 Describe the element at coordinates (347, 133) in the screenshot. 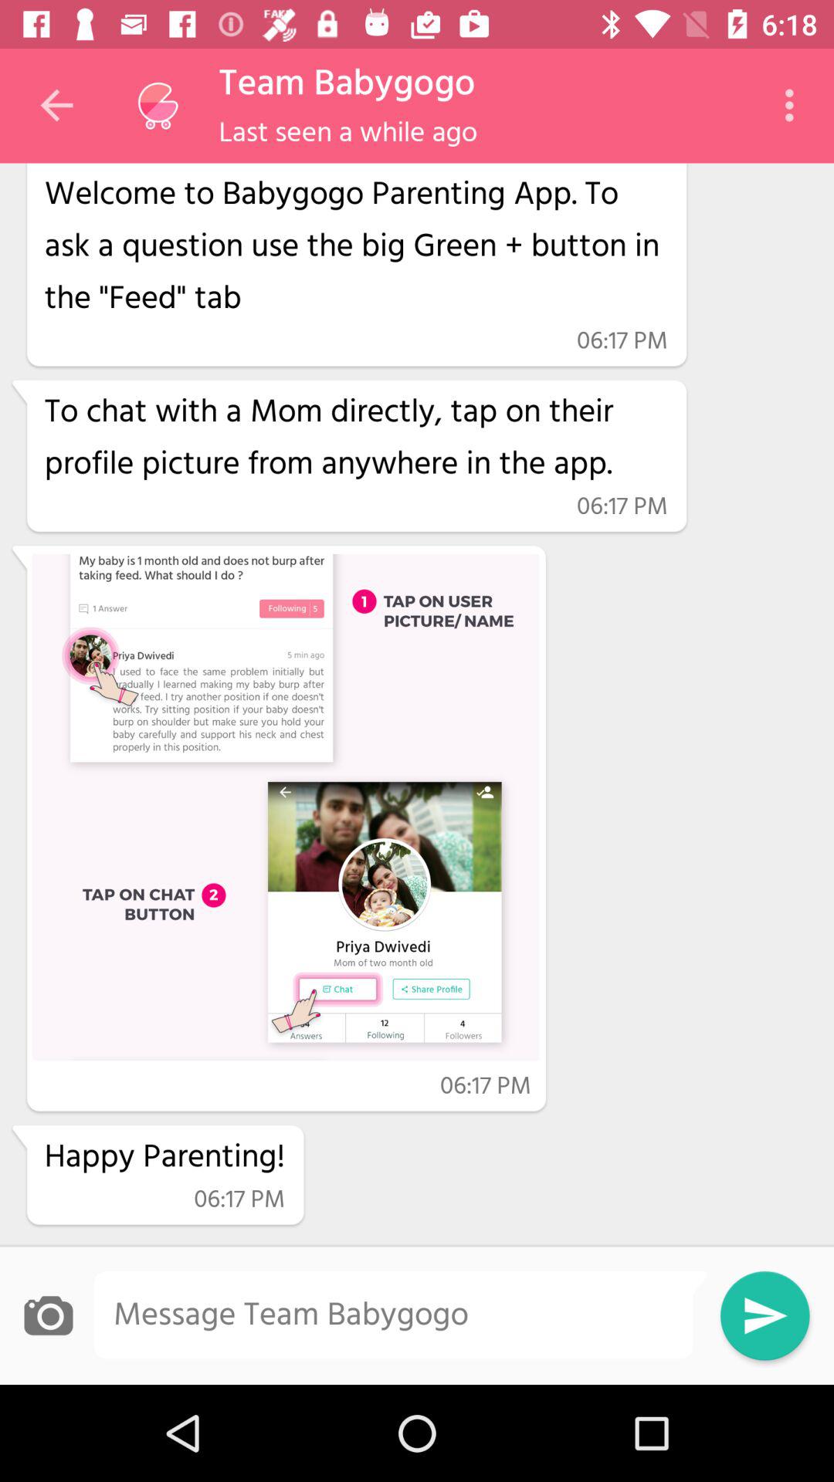

I see `swipe until last seen a item` at that location.